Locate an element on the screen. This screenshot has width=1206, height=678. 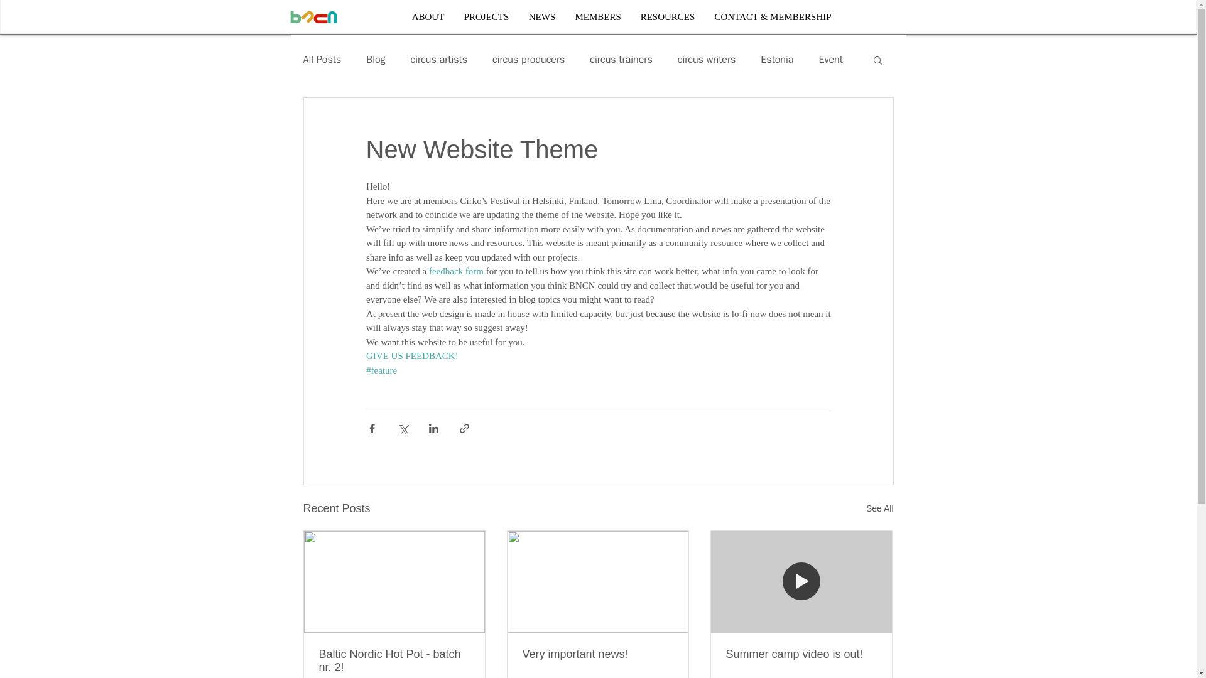
Event is located at coordinates (830, 59).